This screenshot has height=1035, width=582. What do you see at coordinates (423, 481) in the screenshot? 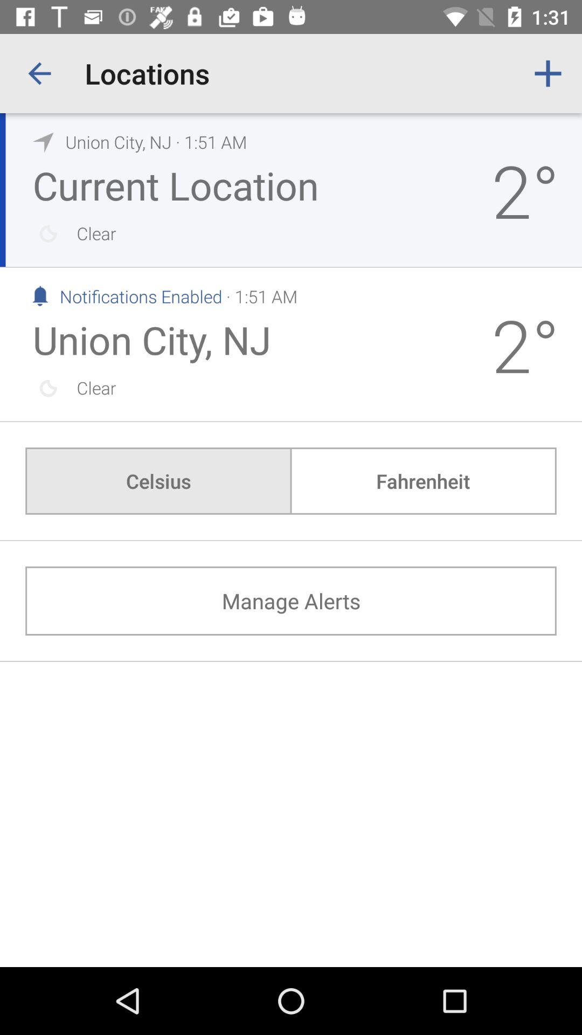
I see `press the fahrenheit icon` at bounding box center [423, 481].